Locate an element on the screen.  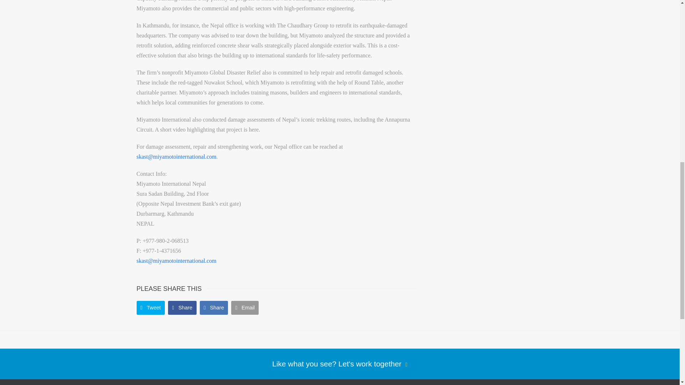
Tweet is located at coordinates (150, 308).